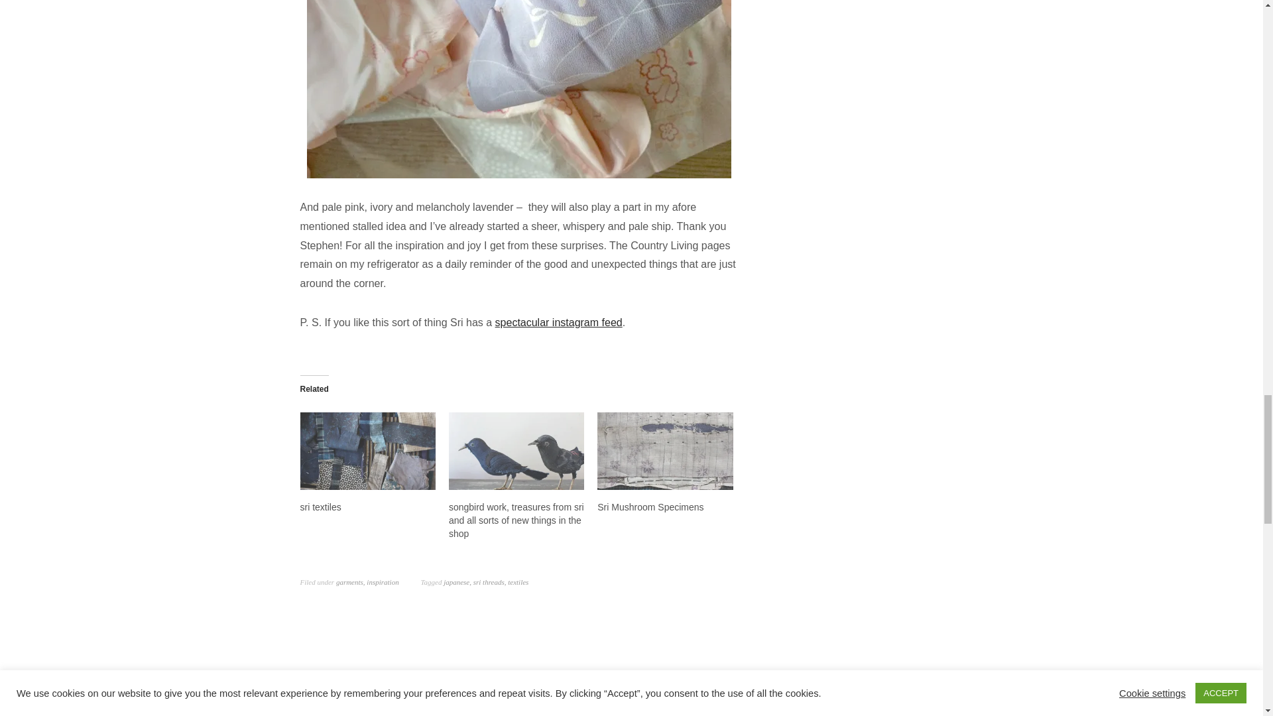  Describe the element at coordinates (320, 507) in the screenshot. I see `sri textiles` at that location.